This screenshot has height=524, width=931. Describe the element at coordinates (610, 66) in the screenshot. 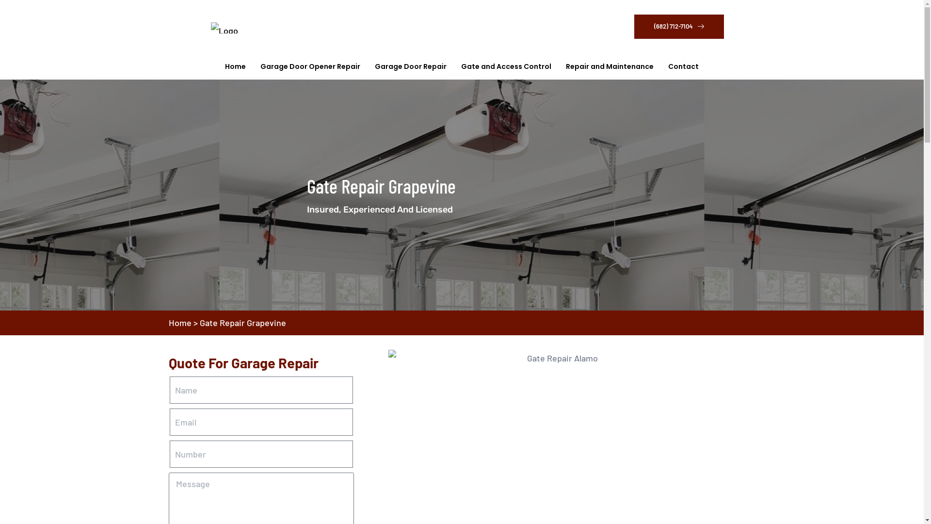

I see `Repair and Maintenance` at that location.